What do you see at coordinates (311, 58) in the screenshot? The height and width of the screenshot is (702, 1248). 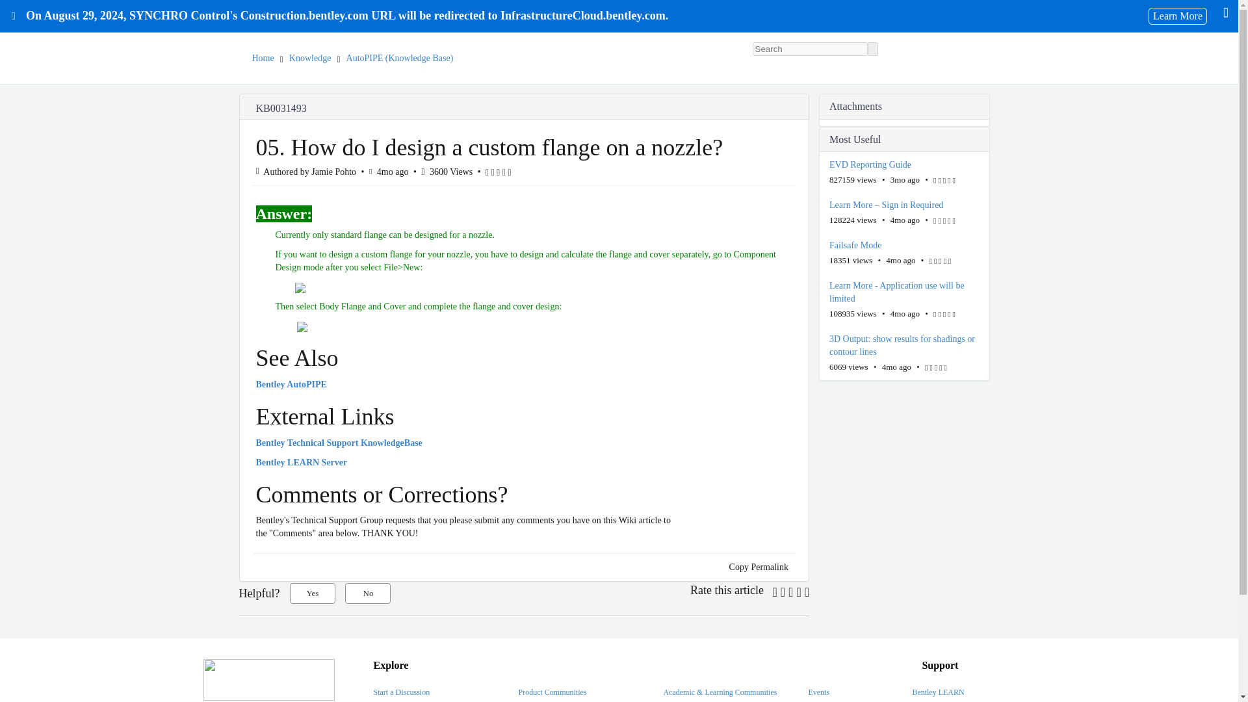 I see `Knowledge` at bounding box center [311, 58].